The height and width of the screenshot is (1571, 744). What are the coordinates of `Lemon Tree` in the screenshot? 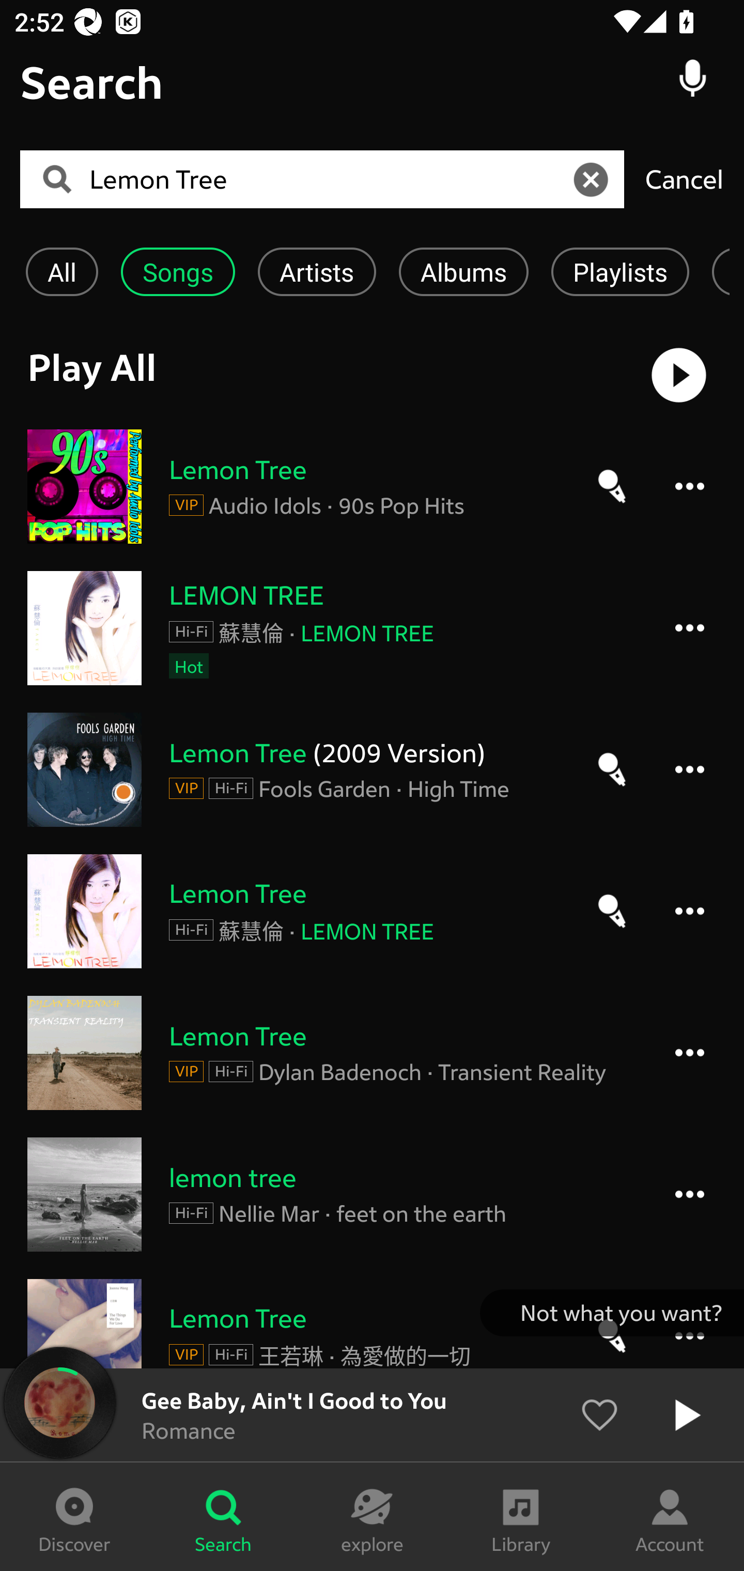 It's located at (328, 180).